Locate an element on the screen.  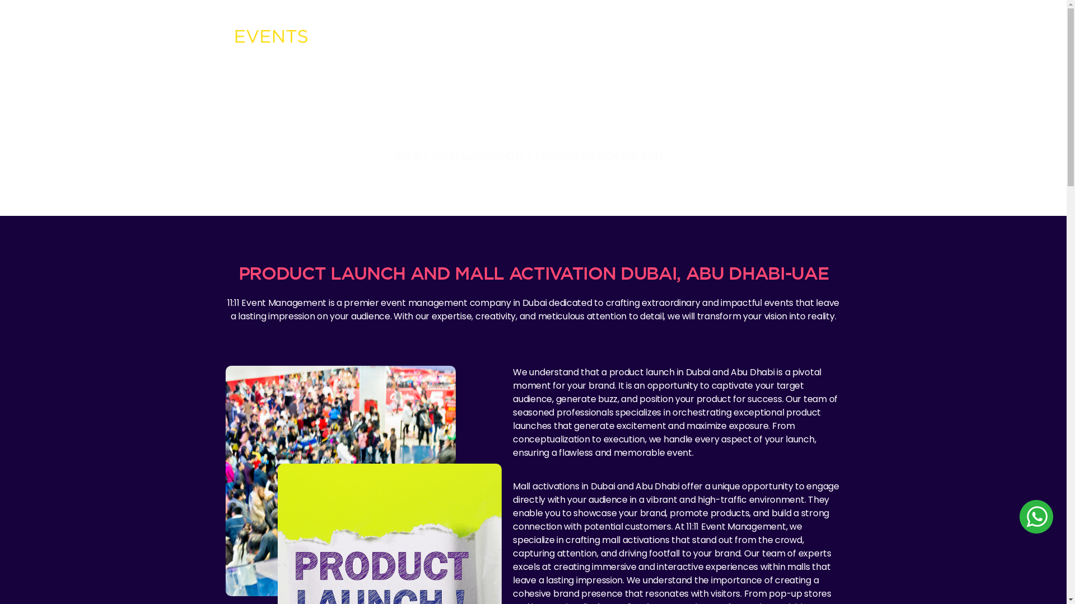
About Us is located at coordinates (392, 37).